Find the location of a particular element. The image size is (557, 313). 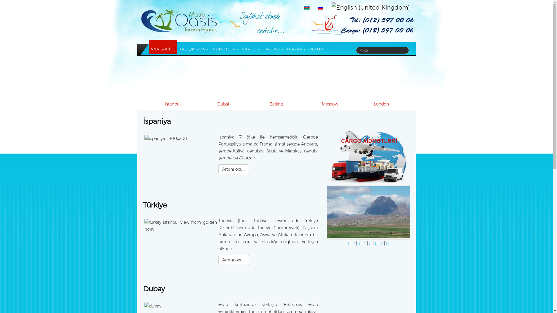

5 is located at coordinates (370, 243).